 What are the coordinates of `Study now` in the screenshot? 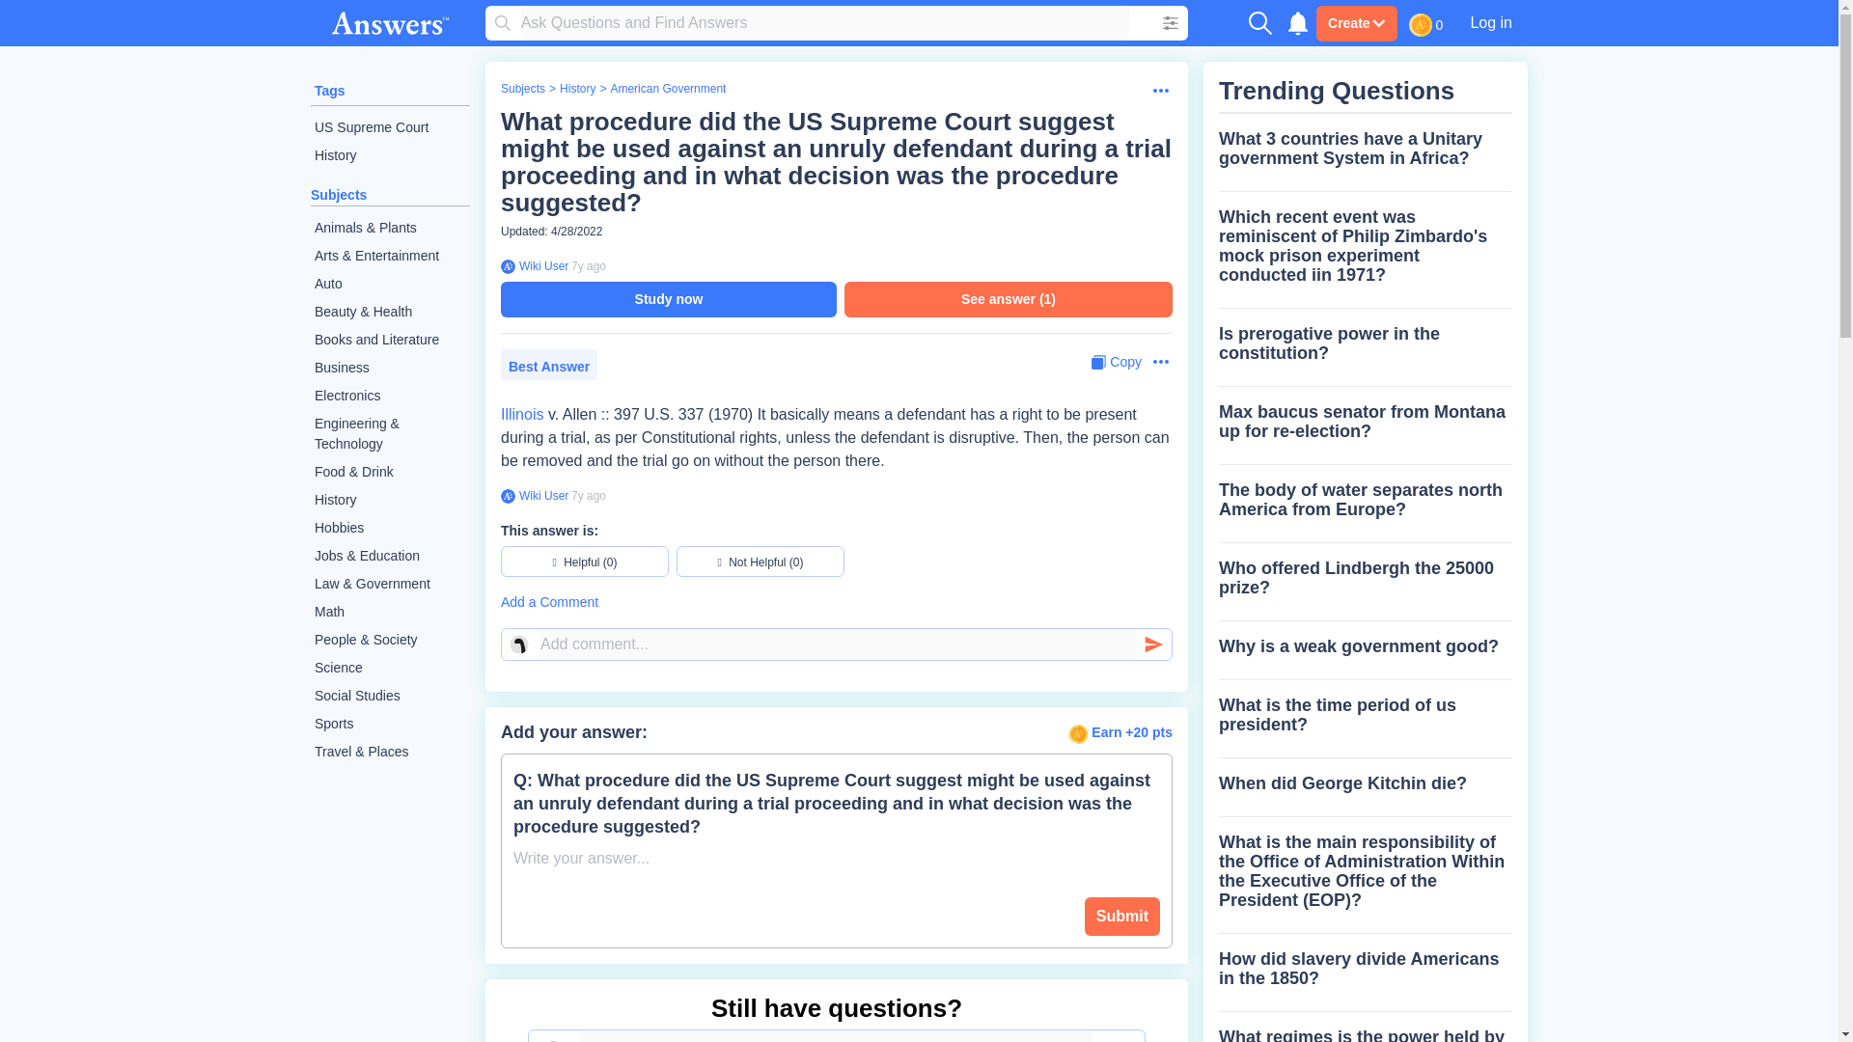 It's located at (668, 299).